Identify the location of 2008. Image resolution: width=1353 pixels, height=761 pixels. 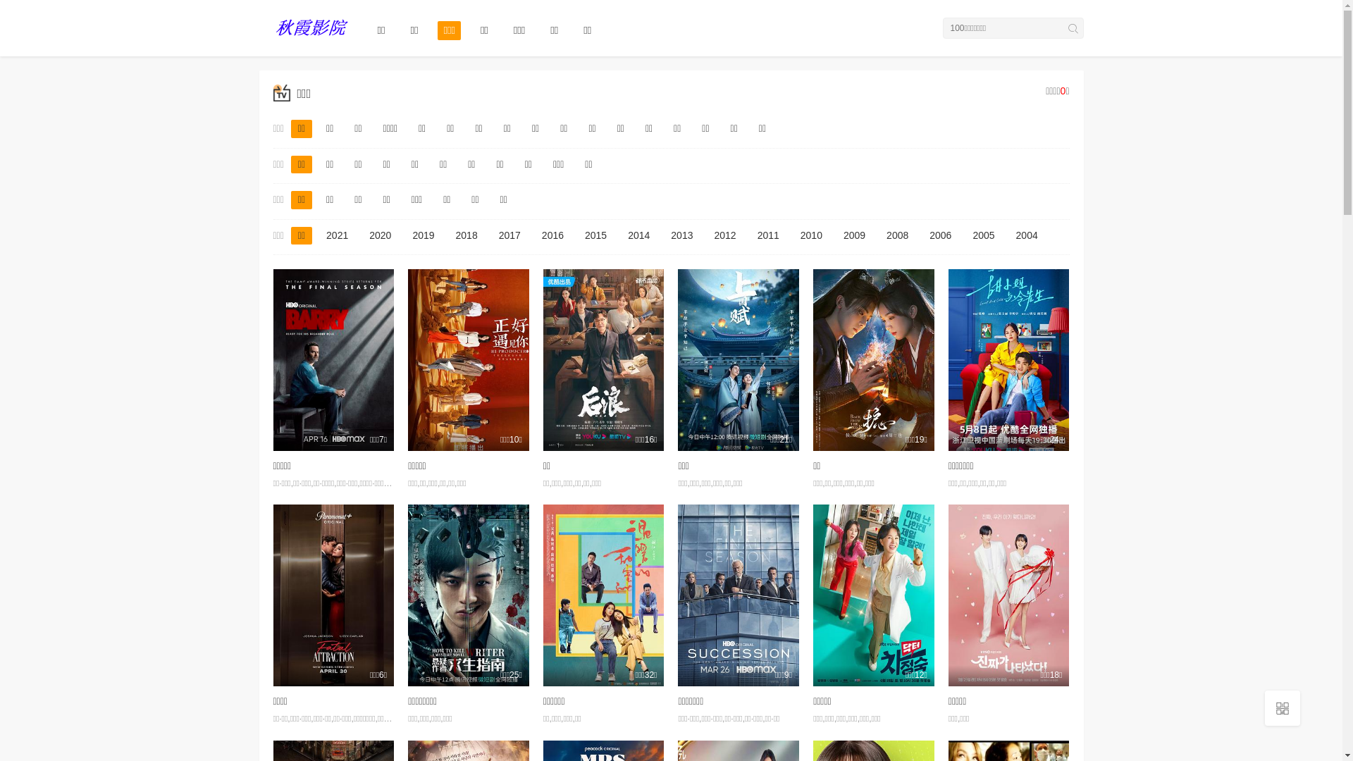
(898, 236).